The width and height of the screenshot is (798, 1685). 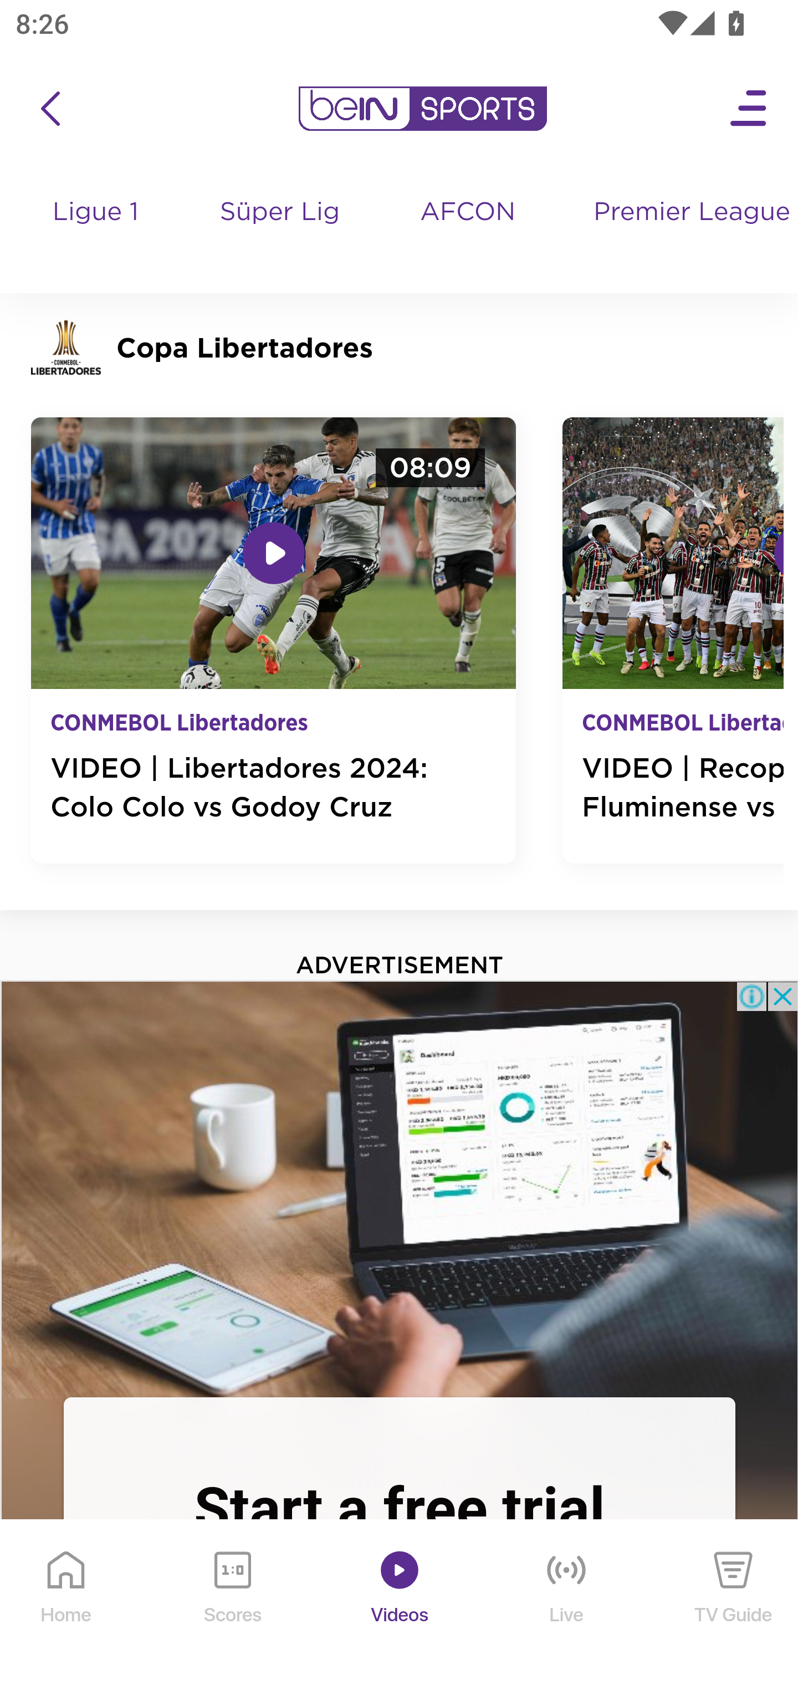 What do you see at coordinates (399, 1188) in the screenshot?
I see `%3Fcid%3Dppc_ROW_%7Bdscampaign%7D%26gclsrc%3Daw` at bounding box center [399, 1188].